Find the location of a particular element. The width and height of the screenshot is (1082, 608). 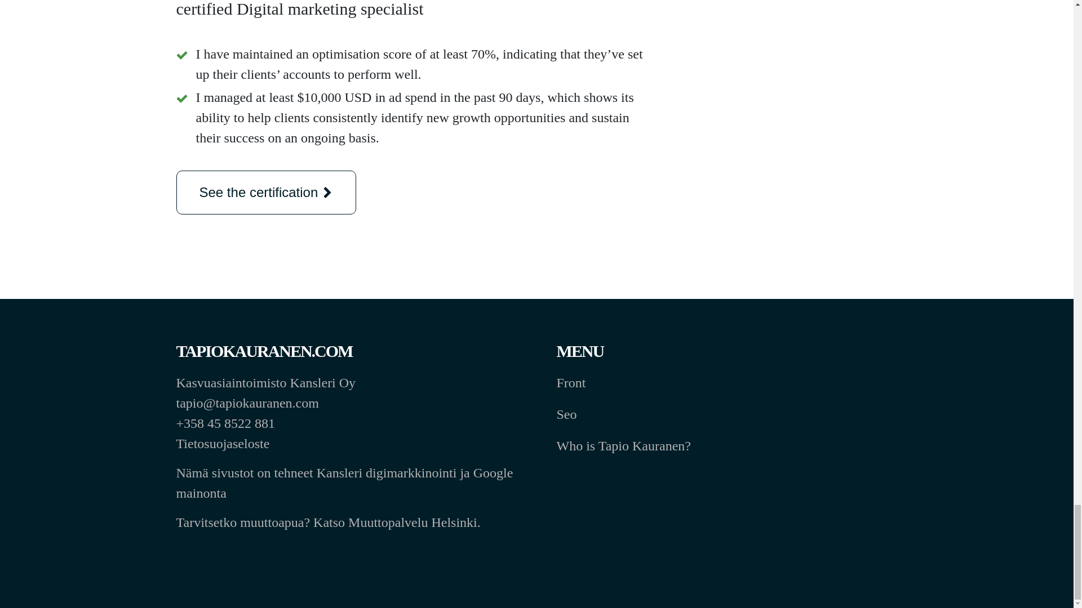

Tietosuojaseloste  is located at coordinates (224, 444).